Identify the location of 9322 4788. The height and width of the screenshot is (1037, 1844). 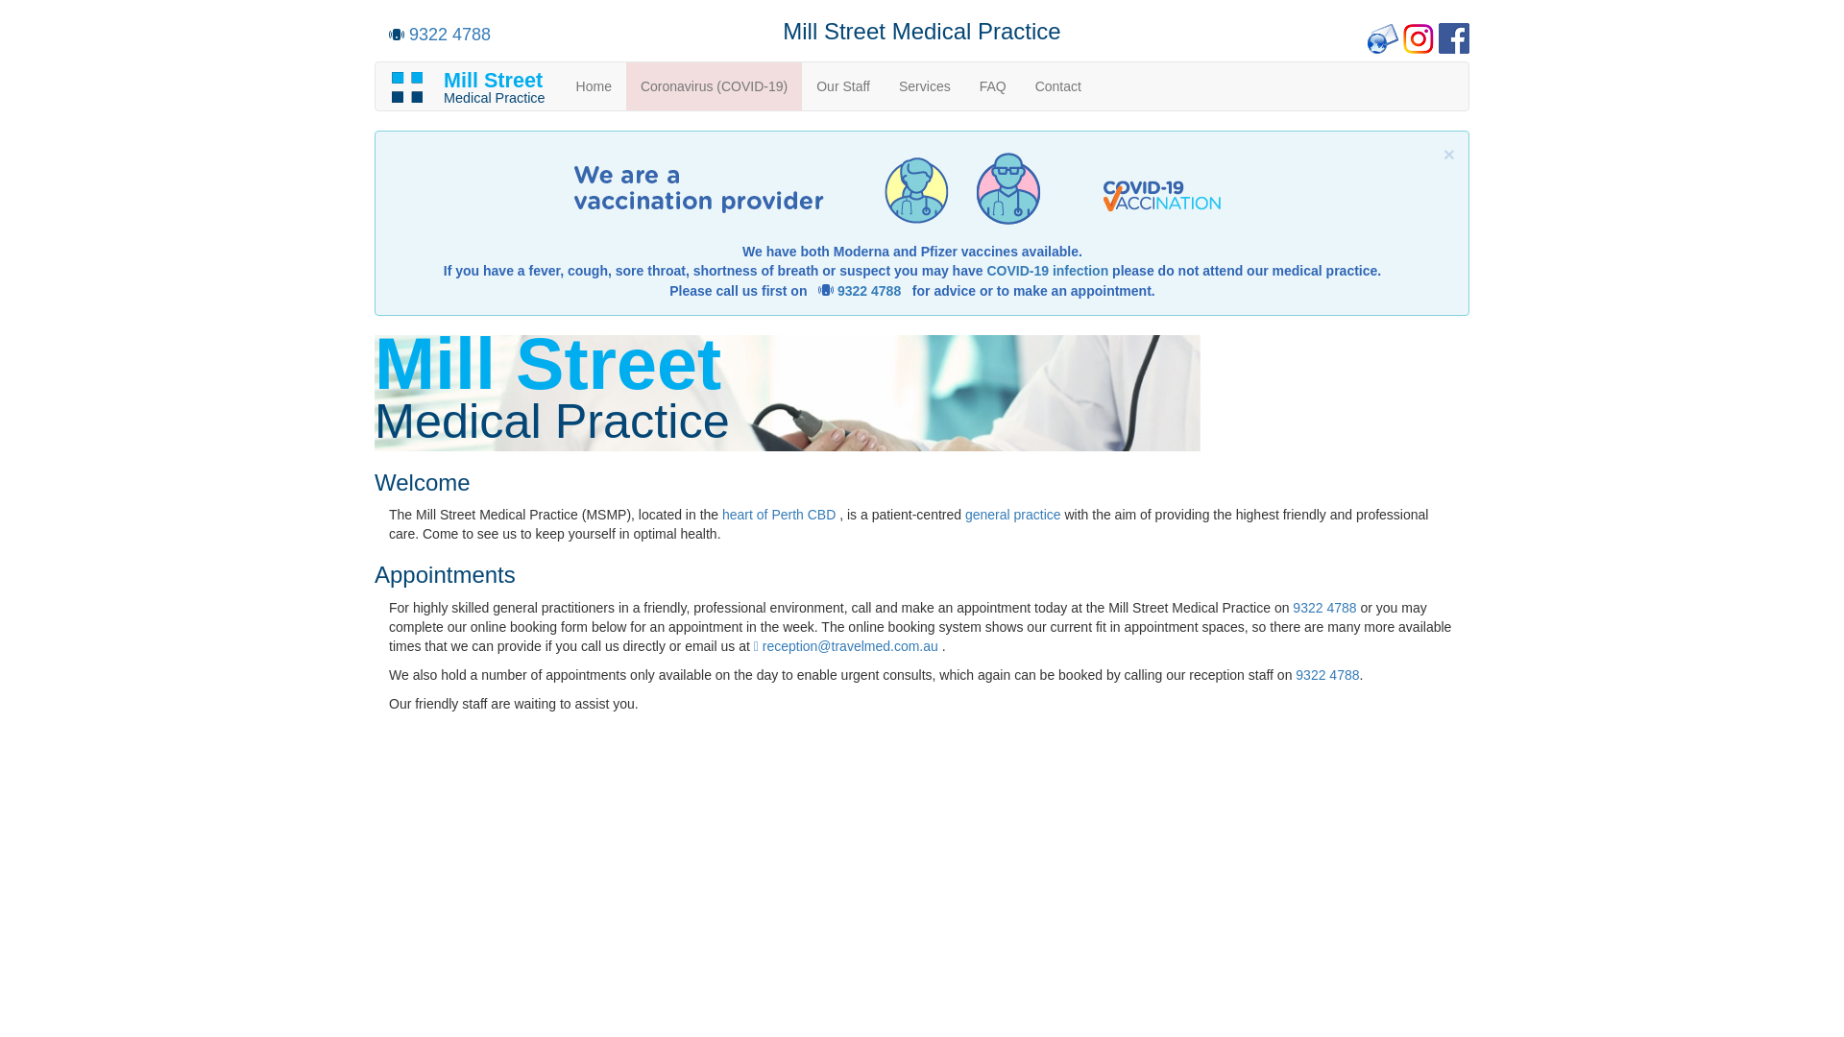
(869, 291).